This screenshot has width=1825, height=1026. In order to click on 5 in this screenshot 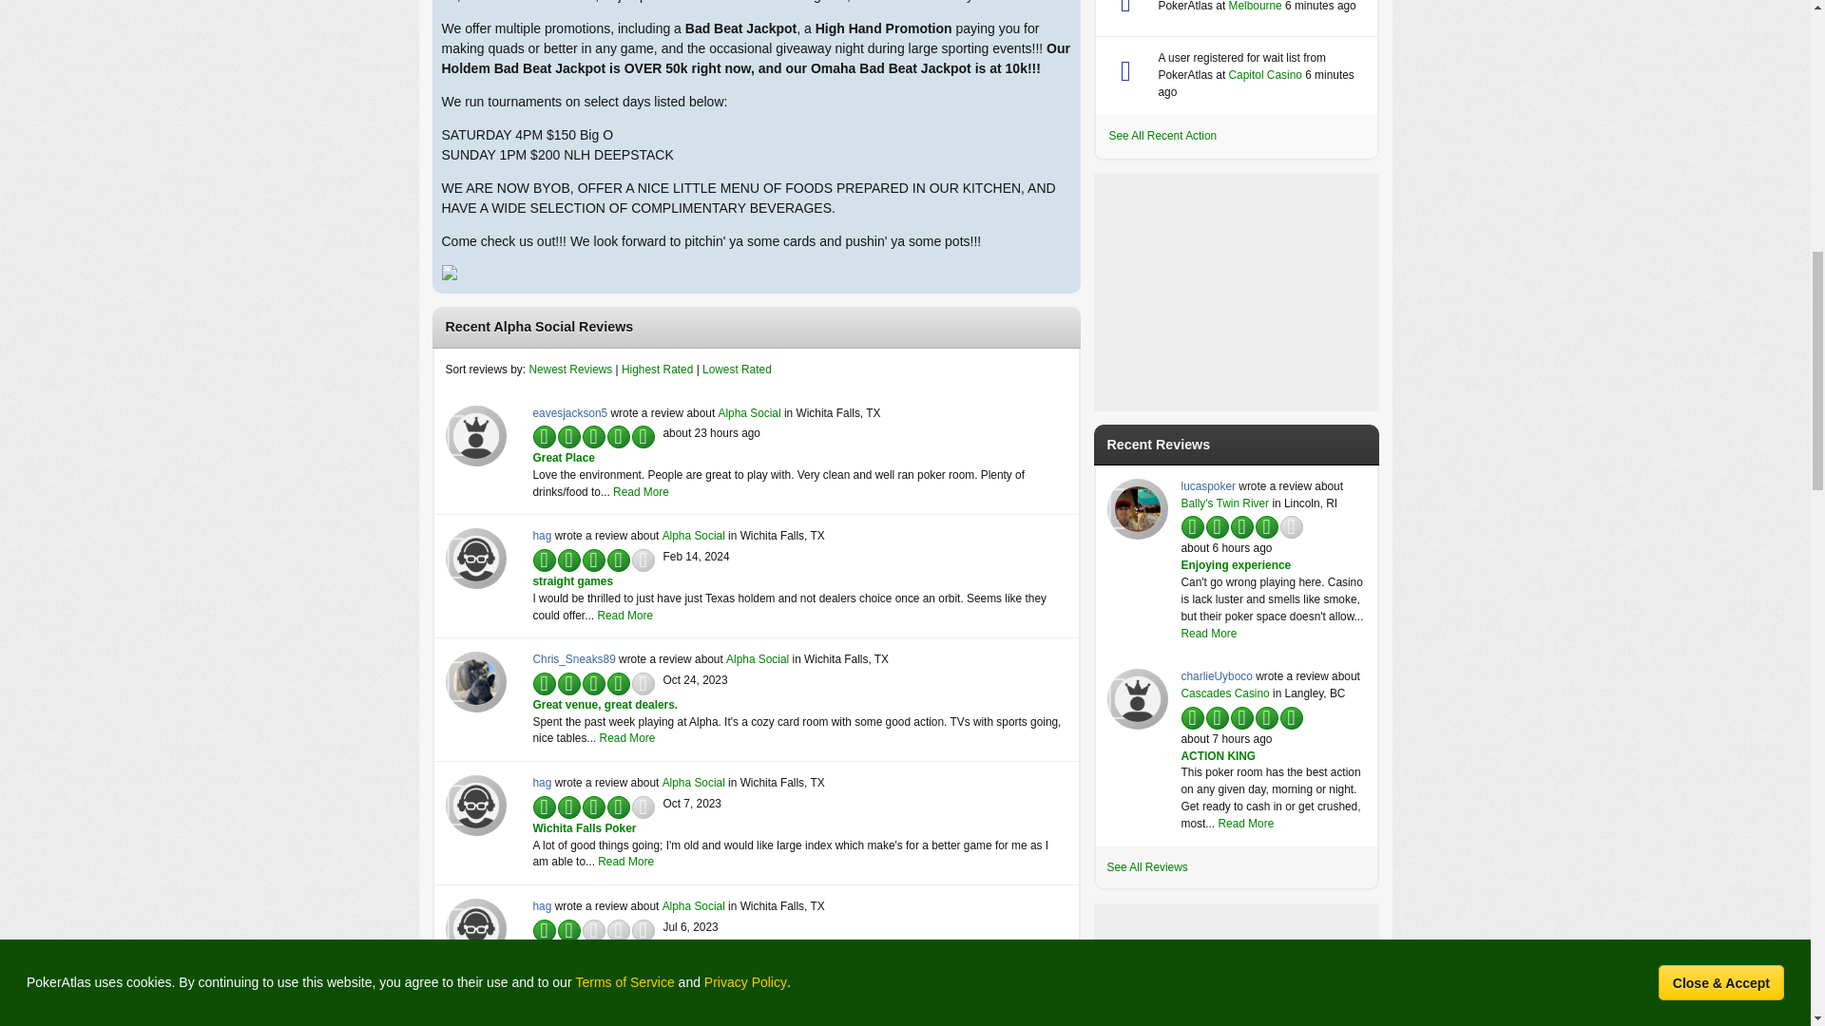, I will do `click(568, 435)`.